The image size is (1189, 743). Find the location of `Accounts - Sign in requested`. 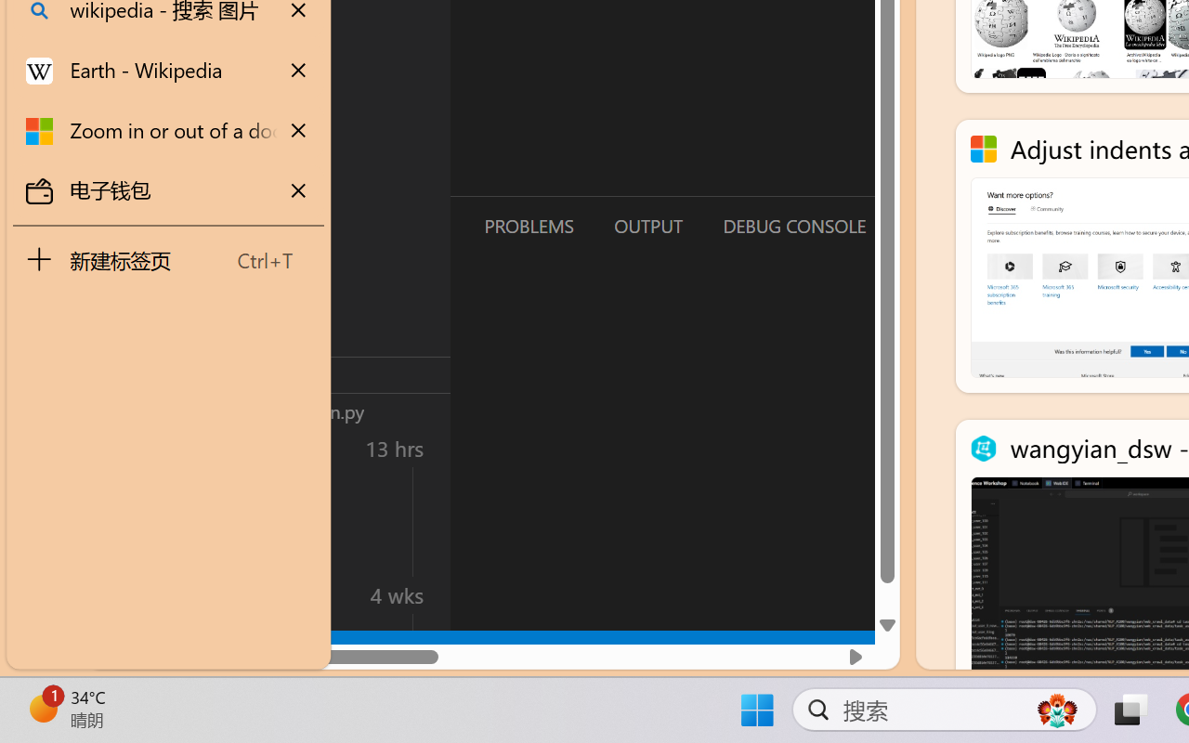

Accounts - Sign in requested is located at coordinates (126, 509).